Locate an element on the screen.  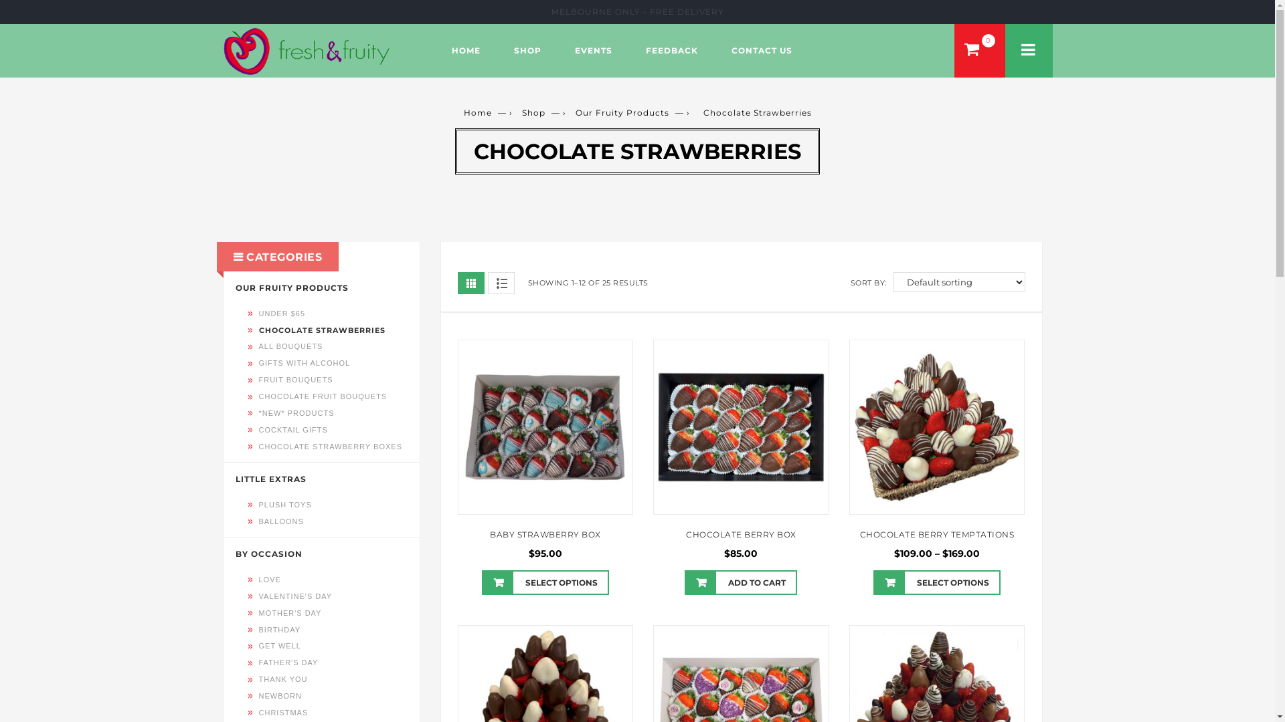
SELECT OPTIONS is located at coordinates (937, 583).